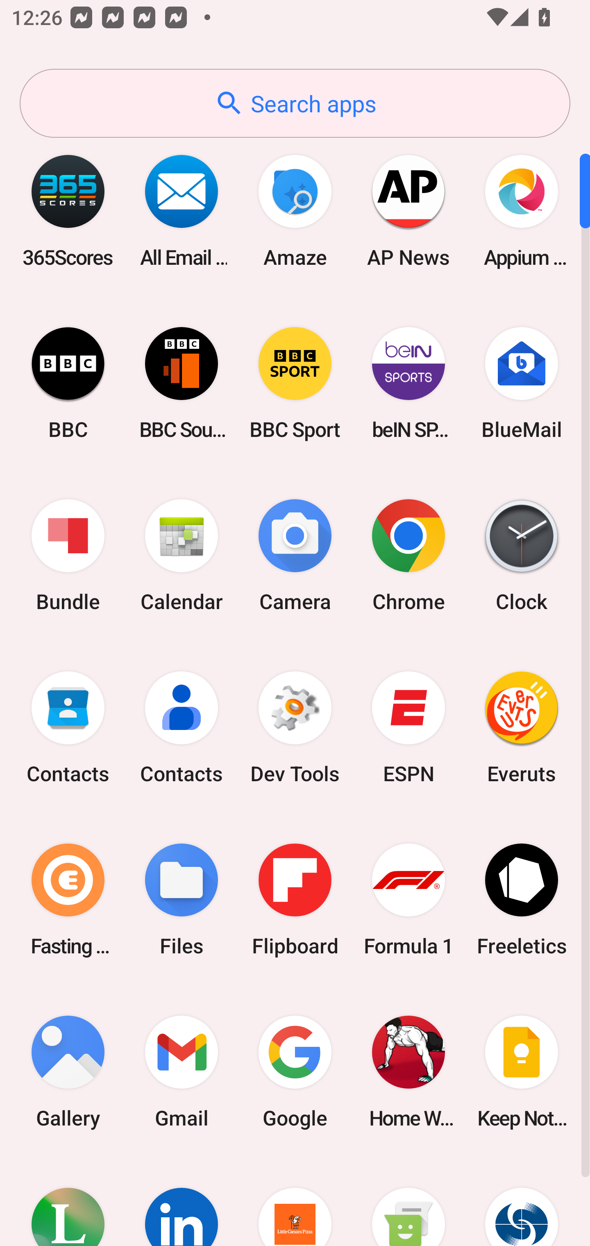 This screenshot has height=1246, width=590. What do you see at coordinates (295, 383) in the screenshot?
I see `BBC Sport` at bounding box center [295, 383].